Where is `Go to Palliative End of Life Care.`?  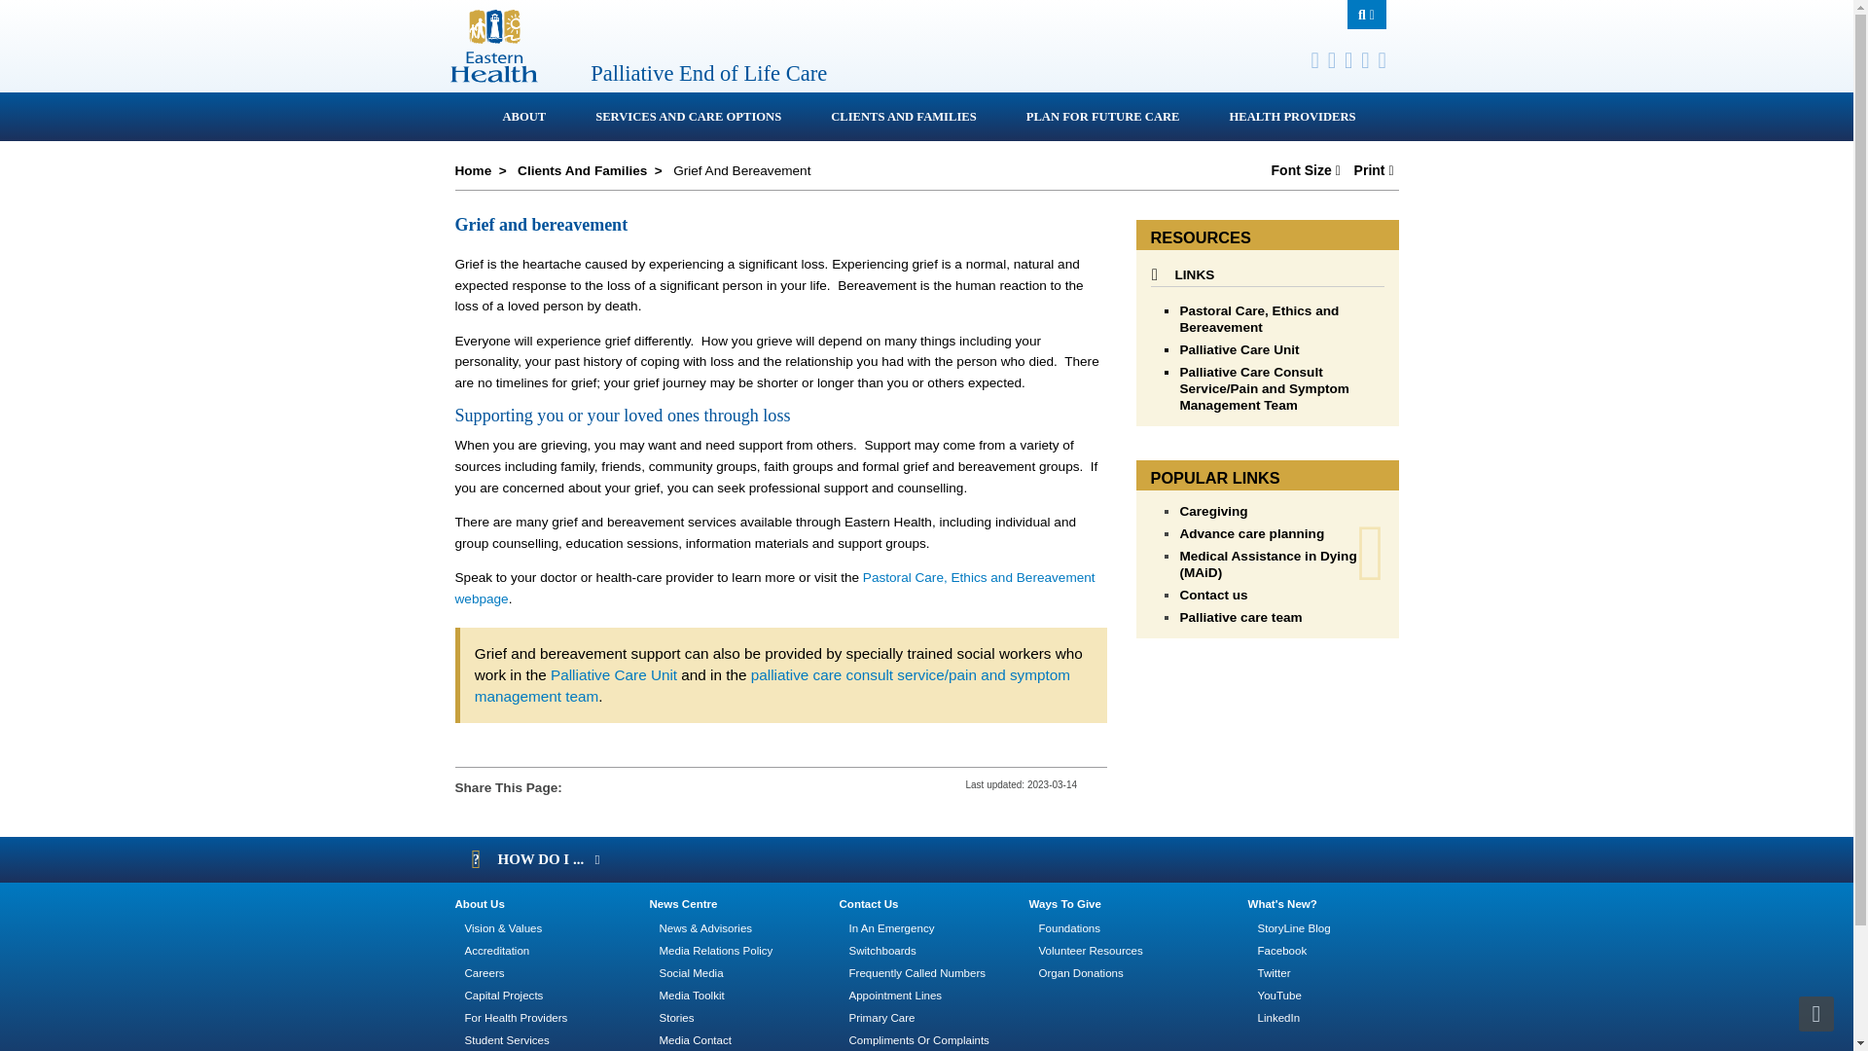 Go to Palliative End of Life Care. is located at coordinates (474, 170).